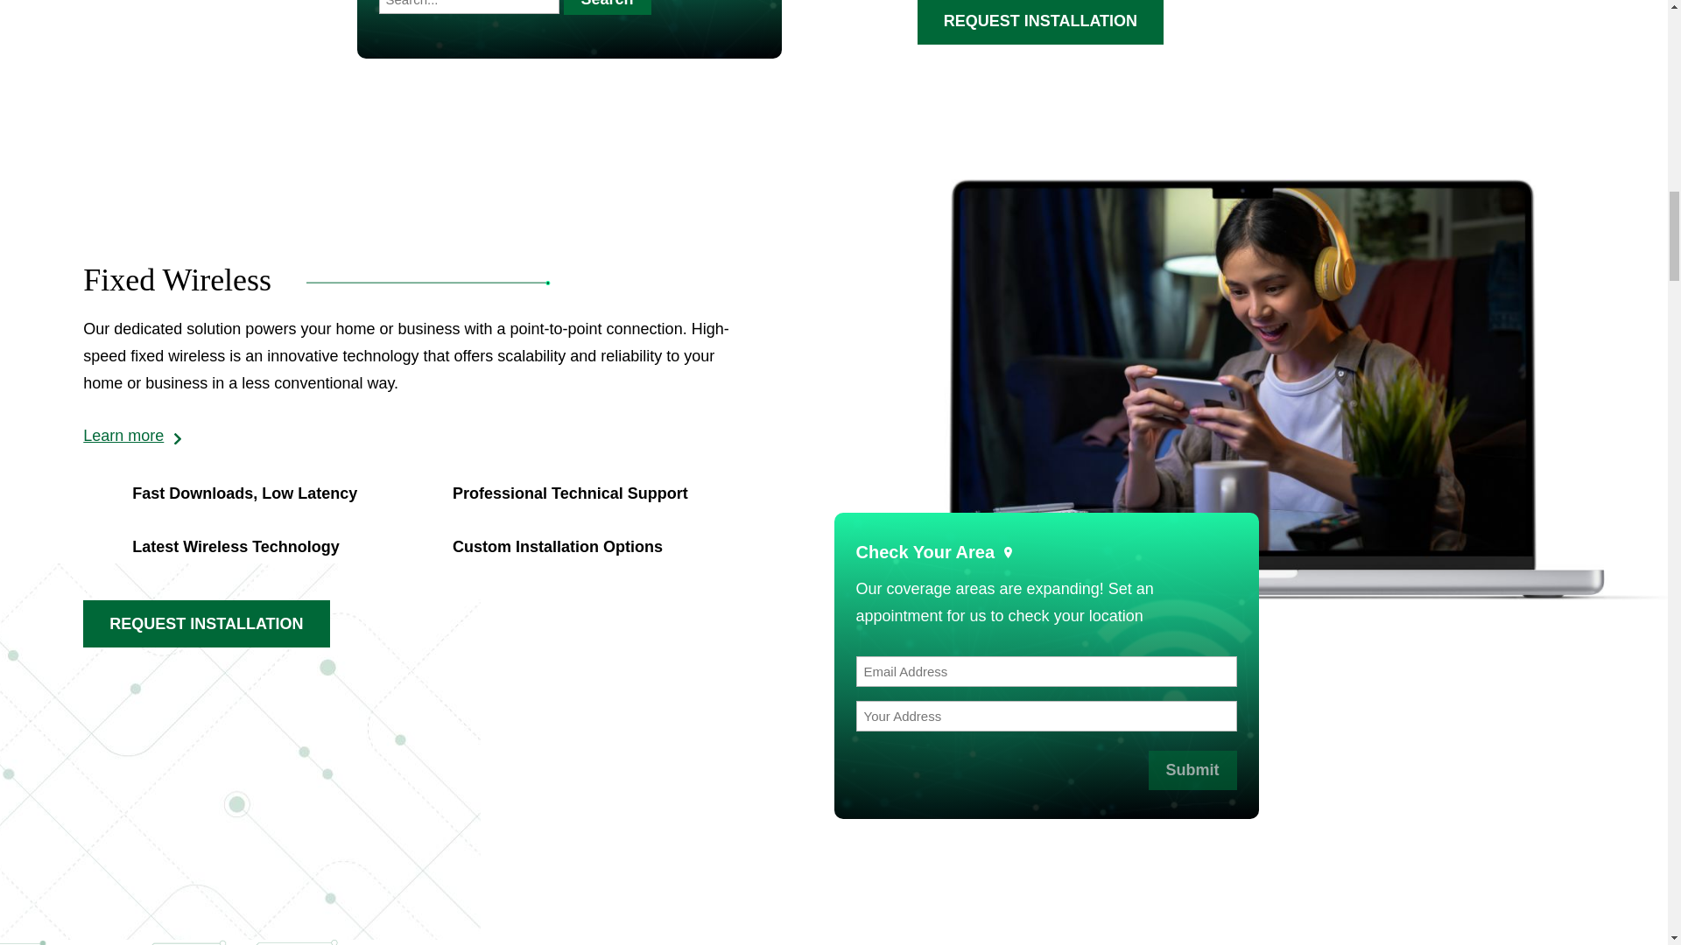 Image resolution: width=1681 pixels, height=945 pixels. I want to click on Learn more, so click(131, 436).